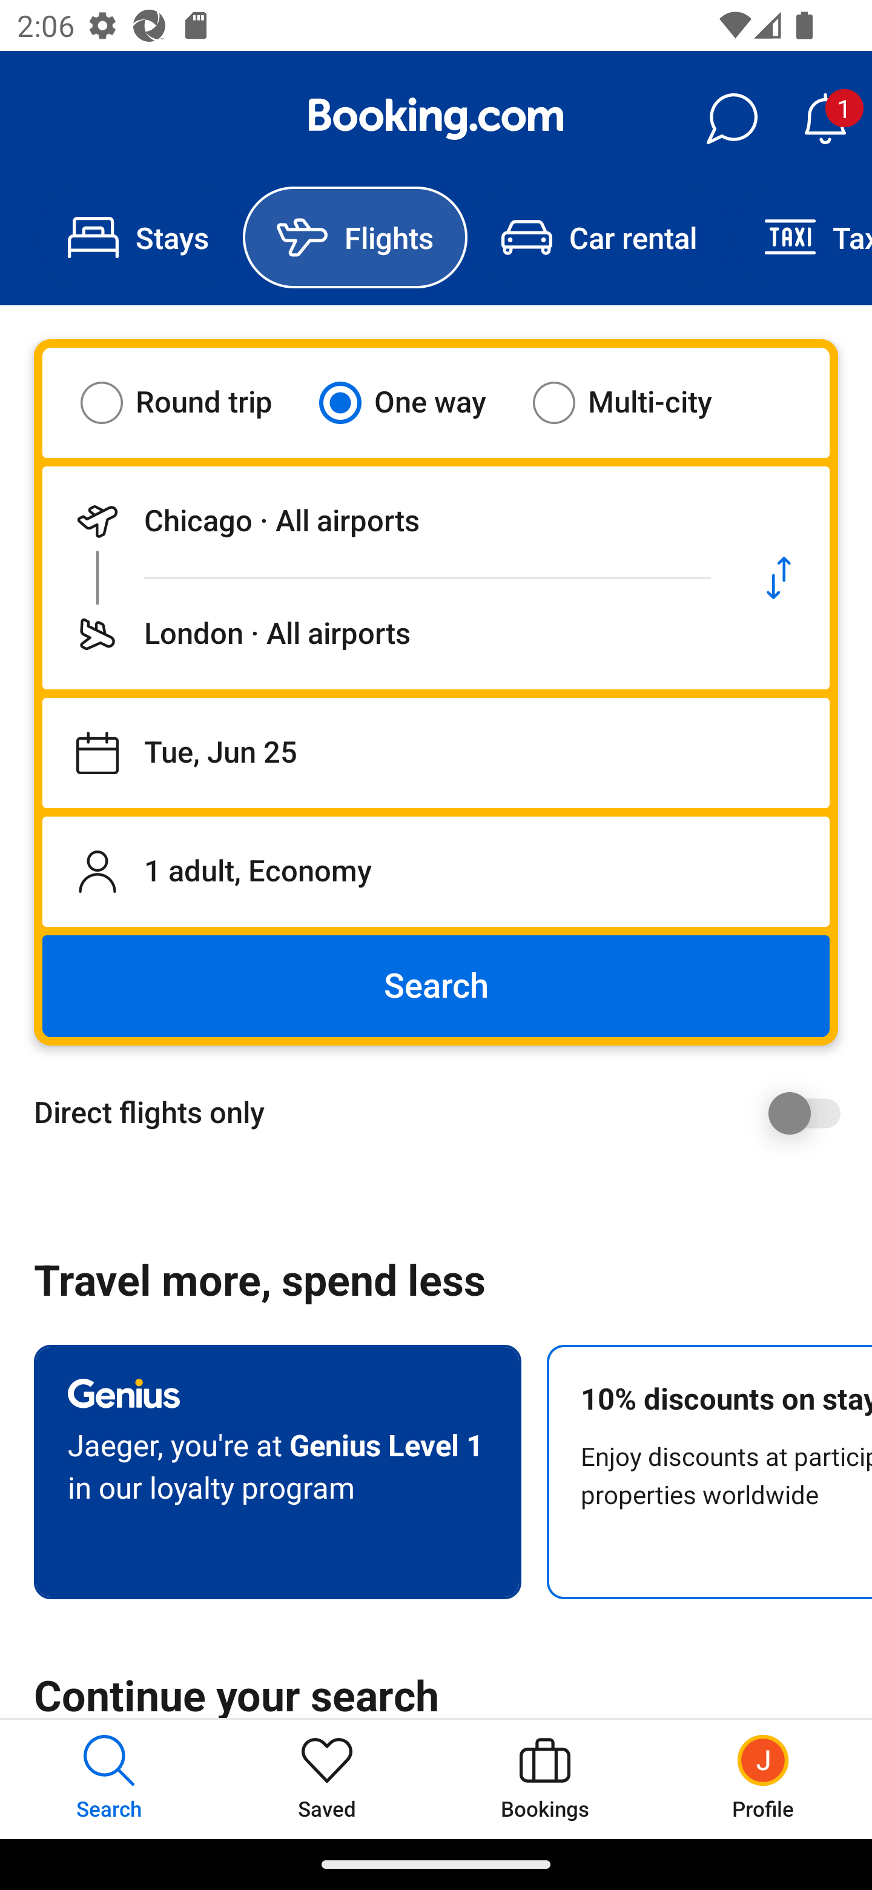  I want to click on Departing from Chicago · All airports, so click(385, 521).